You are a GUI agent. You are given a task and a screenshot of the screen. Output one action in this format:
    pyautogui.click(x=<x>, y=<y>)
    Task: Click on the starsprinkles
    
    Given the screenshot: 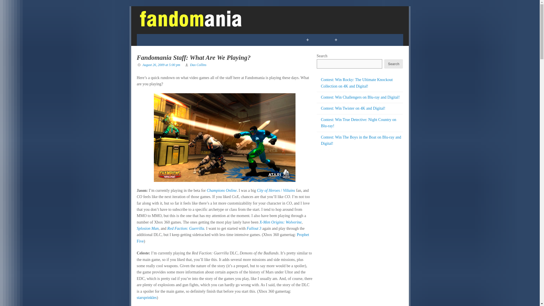 What is the action you would take?
    pyautogui.click(x=146, y=297)
    